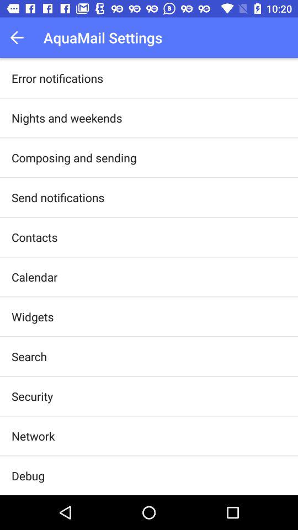 The height and width of the screenshot is (530, 298). What do you see at coordinates (34, 237) in the screenshot?
I see `flip until contacts app` at bounding box center [34, 237].